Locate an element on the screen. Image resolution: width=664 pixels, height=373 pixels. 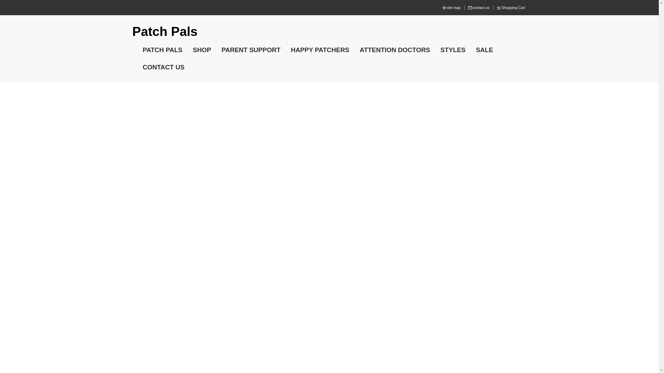
SALE is located at coordinates (485, 50).